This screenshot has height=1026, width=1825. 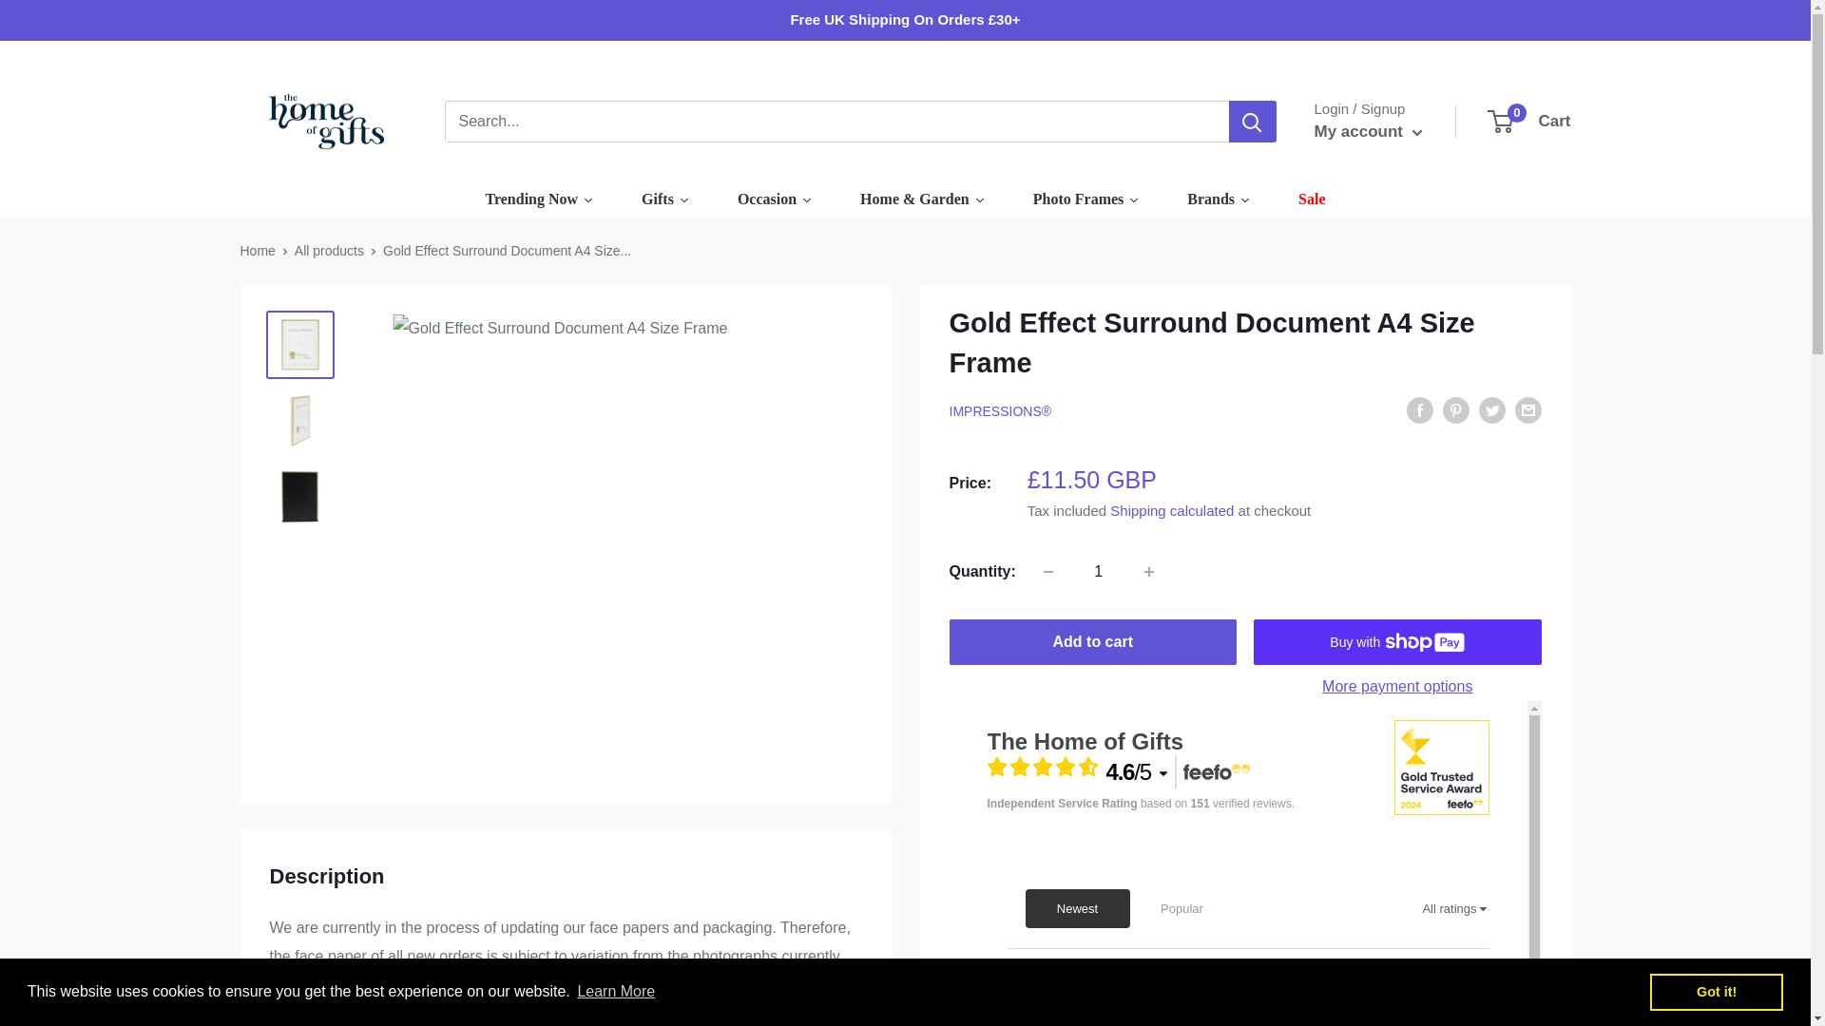 I want to click on The Home of Gifts, so click(x=540, y=199).